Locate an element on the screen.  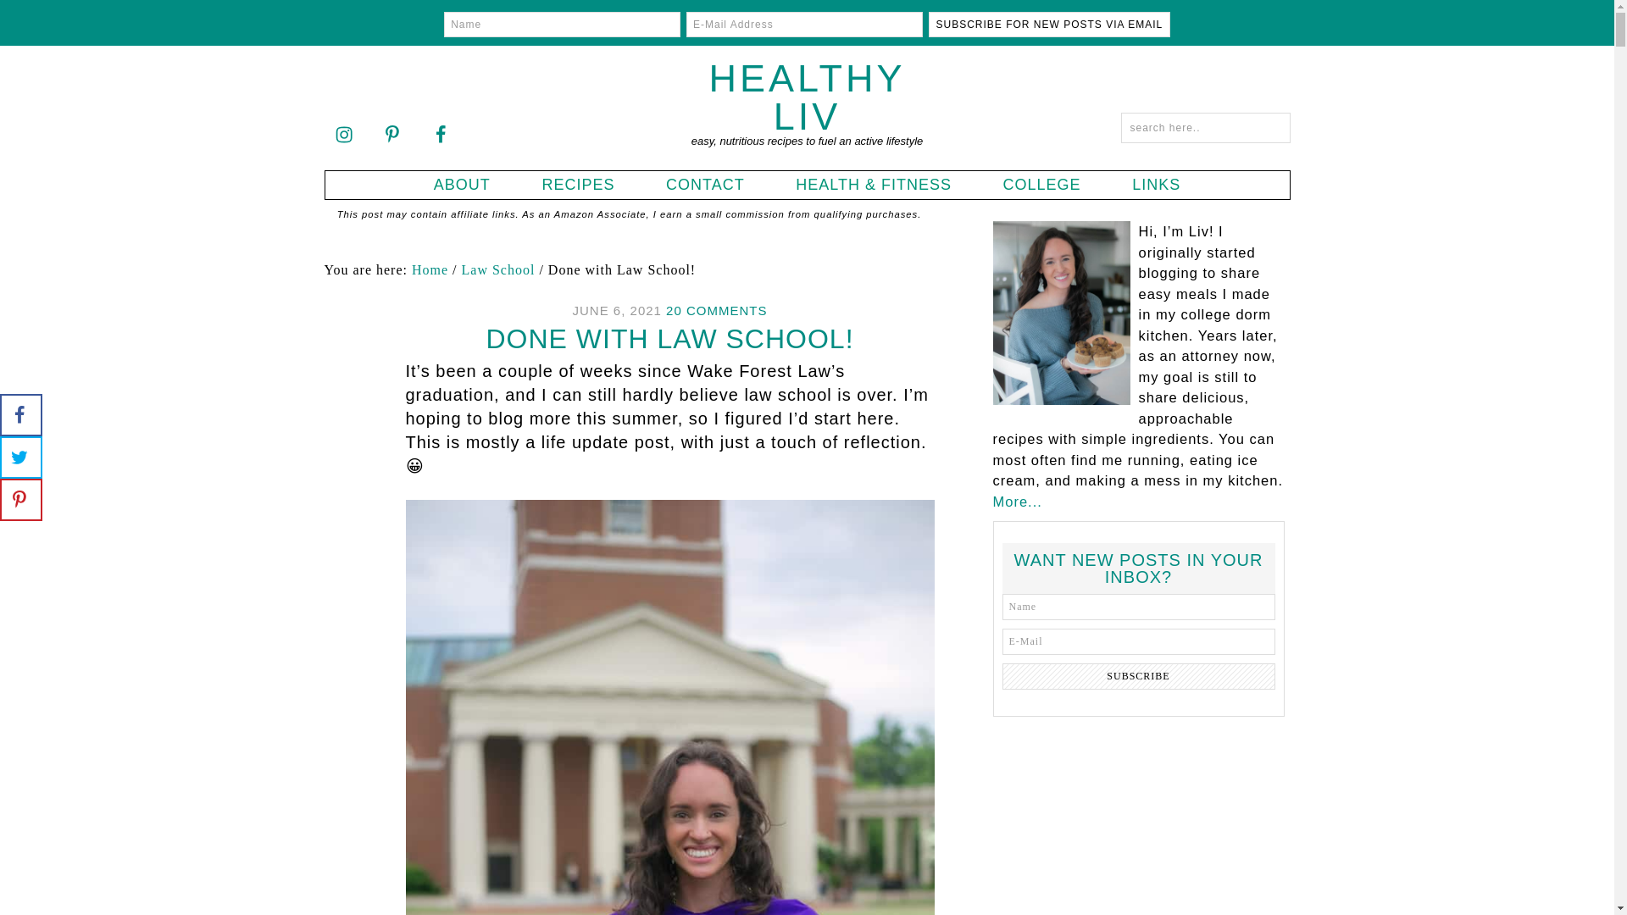
Follow on Pinterest is located at coordinates (391, 134).